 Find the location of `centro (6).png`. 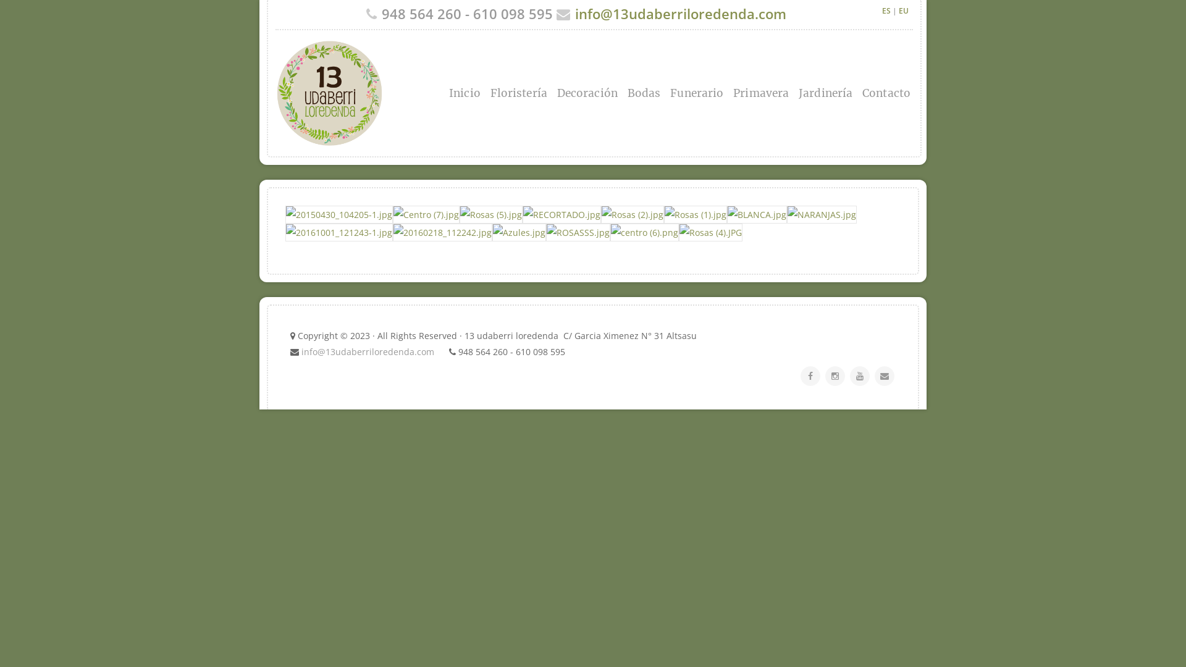

centro (6).png is located at coordinates (644, 232).